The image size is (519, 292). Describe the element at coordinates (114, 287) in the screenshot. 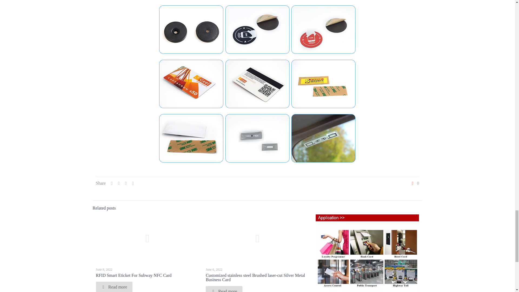

I see `Read more` at that location.